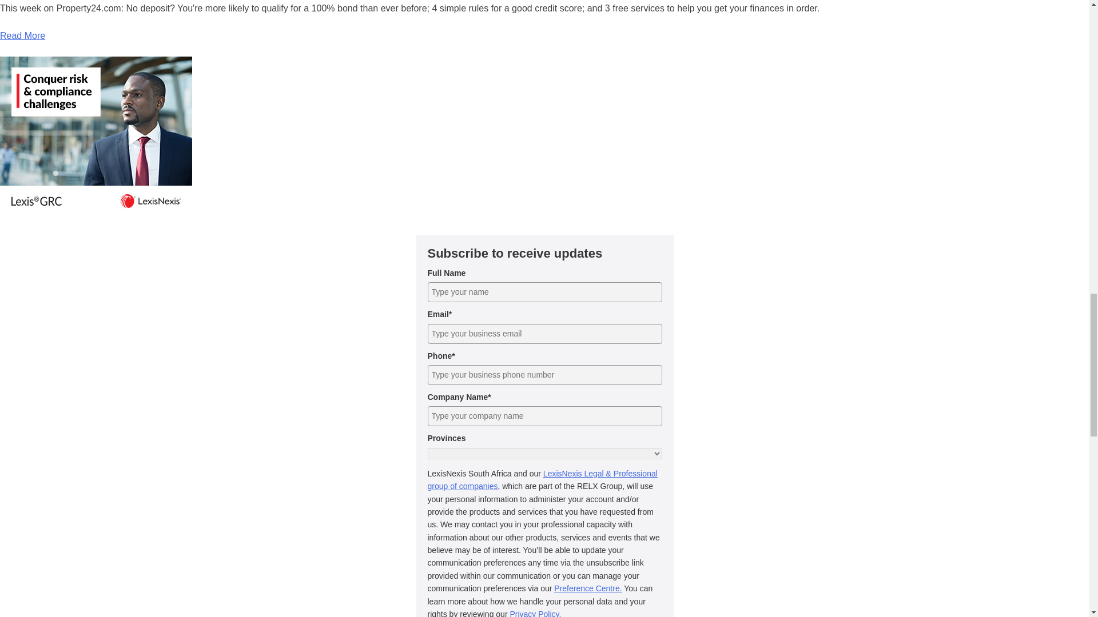 This screenshot has width=1098, height=617. I want to click on Read More, so click(22, 35).